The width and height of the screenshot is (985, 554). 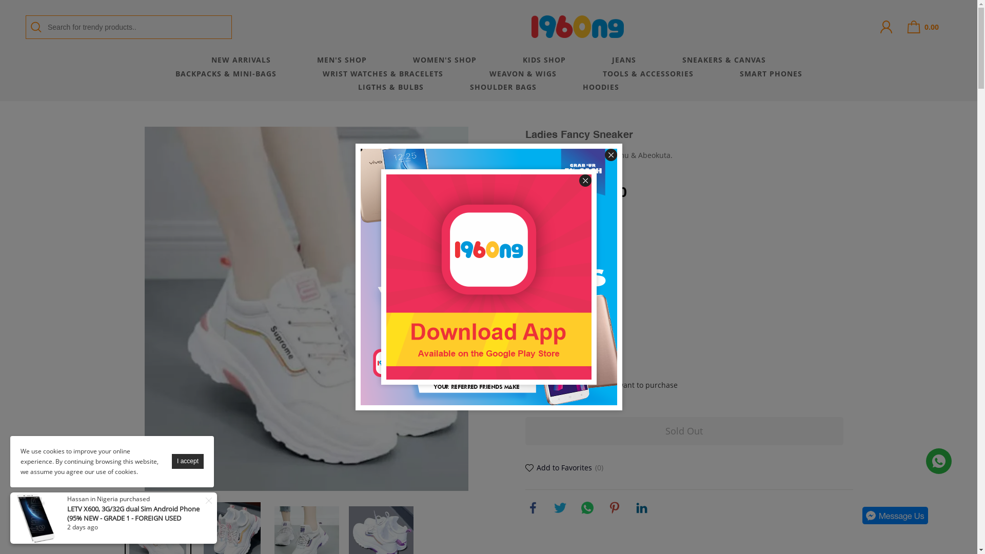 What do you see at coordinates (601, 87) in the screenshot?
I see `HOODIES` at bounding box center [601, 87].